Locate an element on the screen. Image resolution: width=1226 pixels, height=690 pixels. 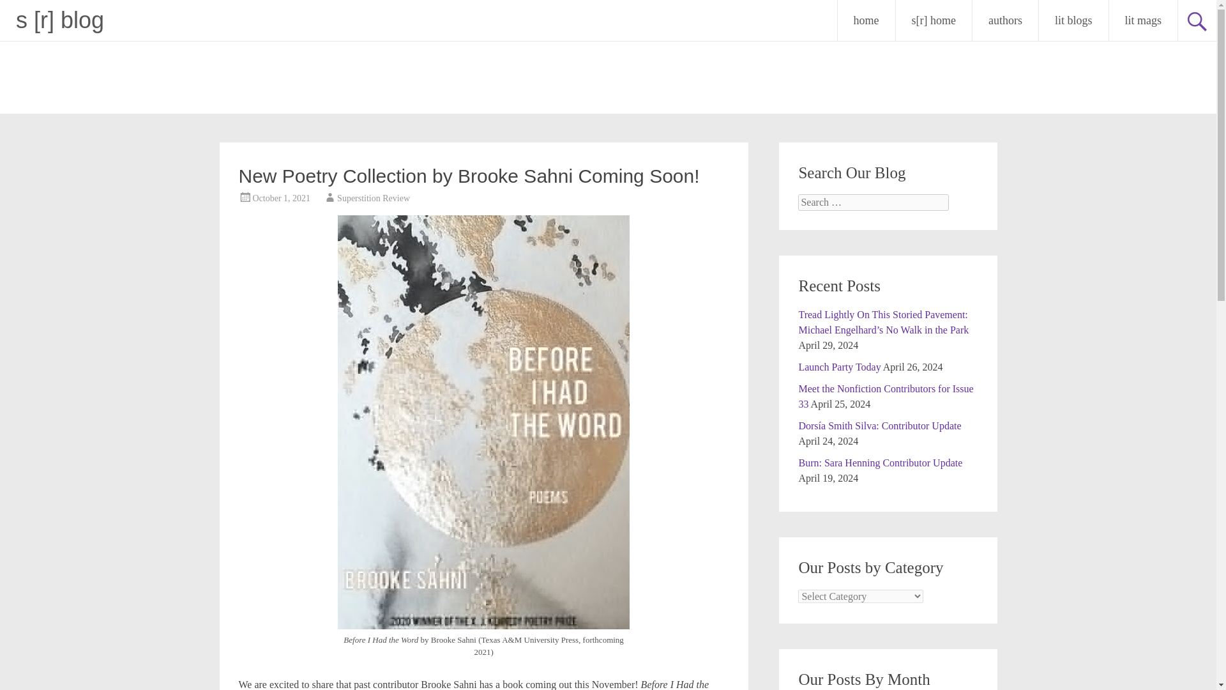
lit mags is located at coordinates (1142, 20).